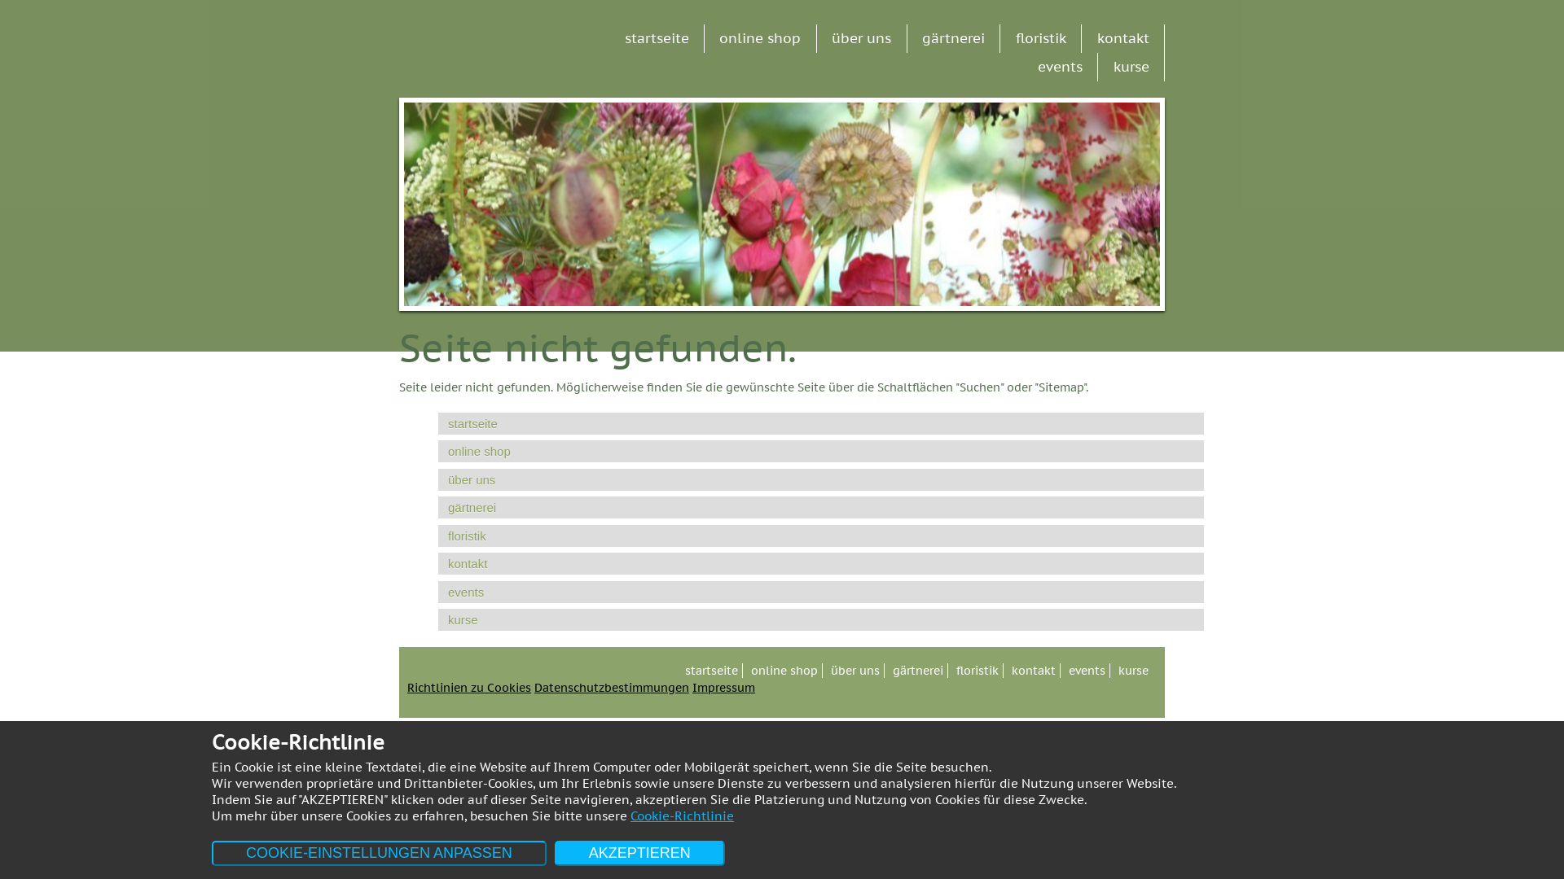 Image resolution: width=1564 pixels, height=879 pixels. Describe the element at coordinates (657, 38) in the screenshot. I see `startseite` at that location.